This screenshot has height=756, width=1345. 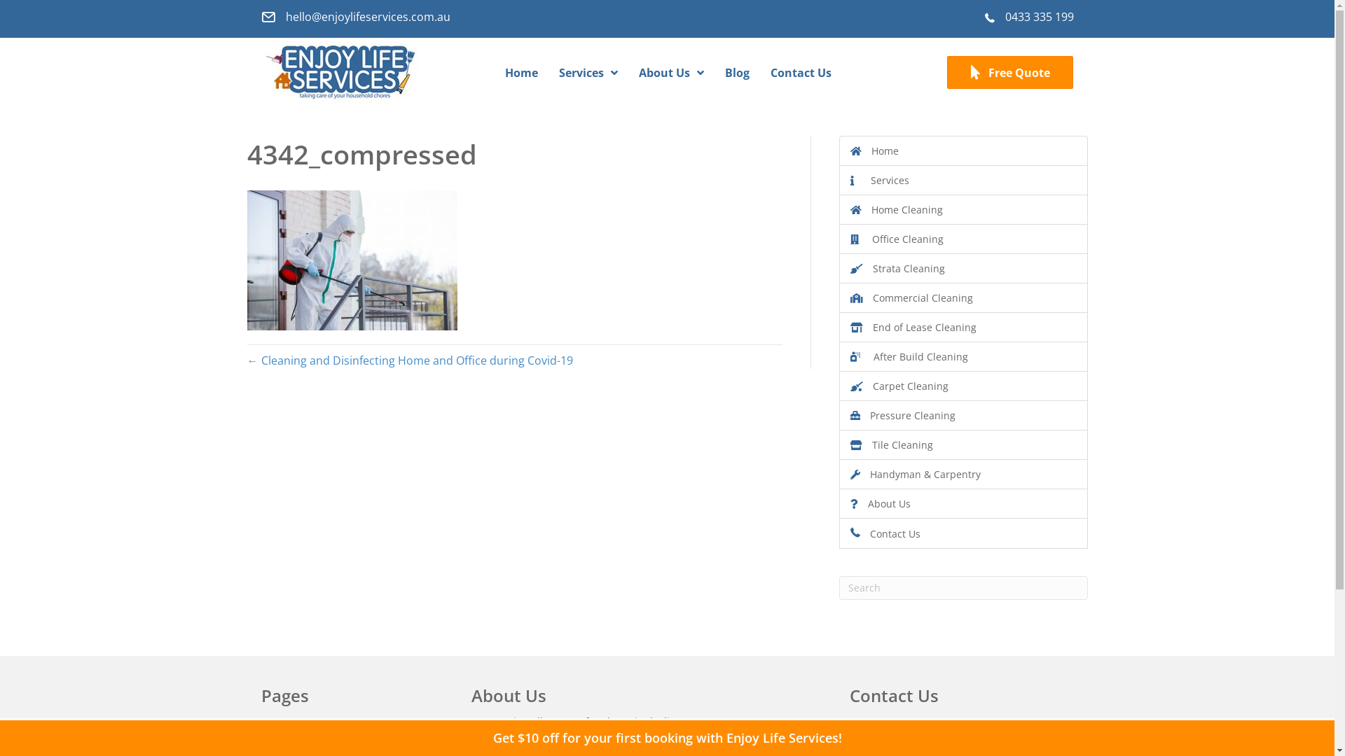 I want to click on Strata Cleaning, so click(x=964, y=269).